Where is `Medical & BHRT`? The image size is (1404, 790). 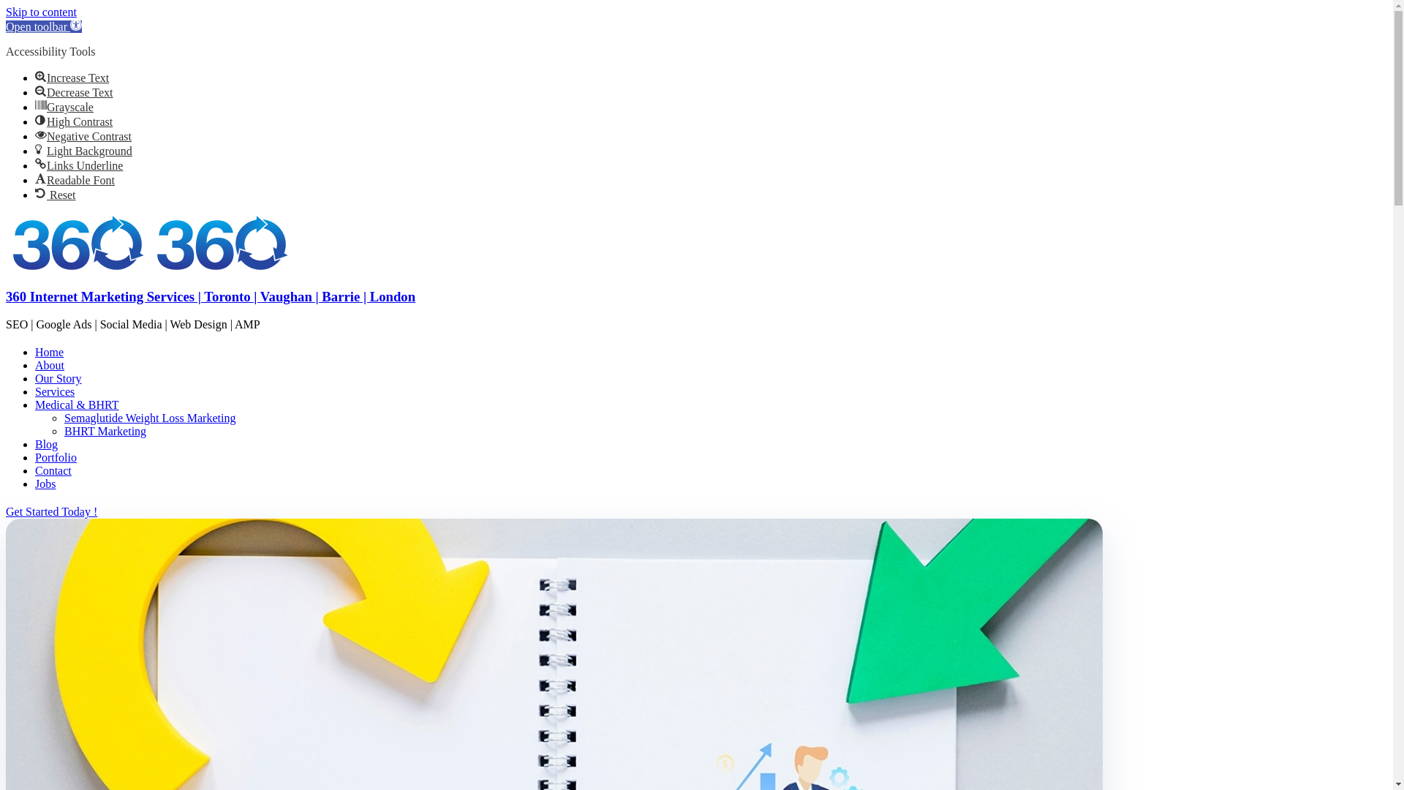 Medical & BHRT is located at coordinates (78, 405).